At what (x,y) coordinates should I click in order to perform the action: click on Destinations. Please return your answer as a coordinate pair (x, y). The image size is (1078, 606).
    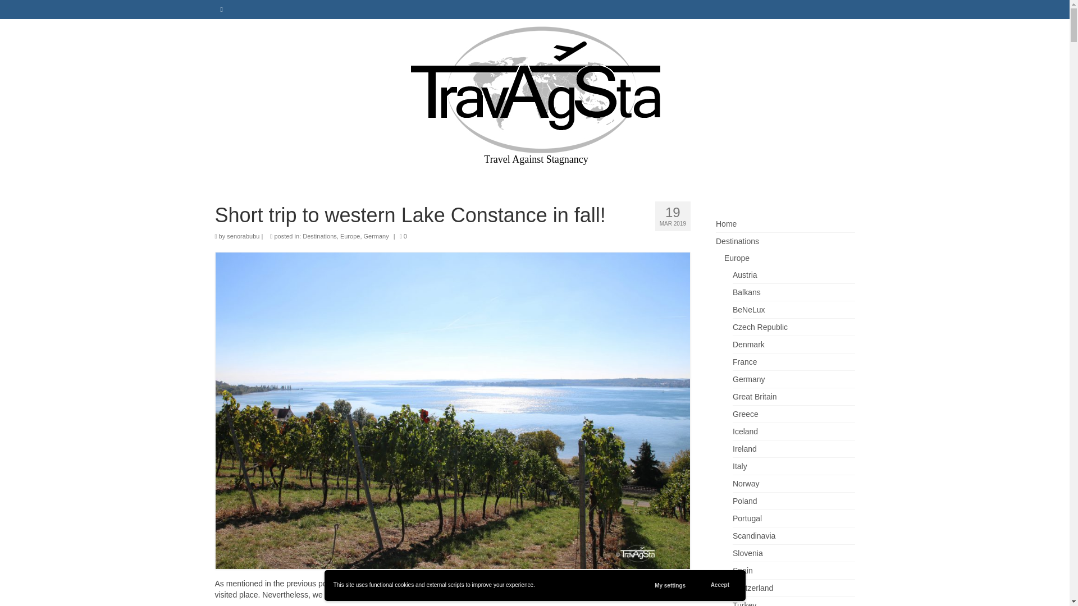
    Looking at the image, I should click on (319, 236).